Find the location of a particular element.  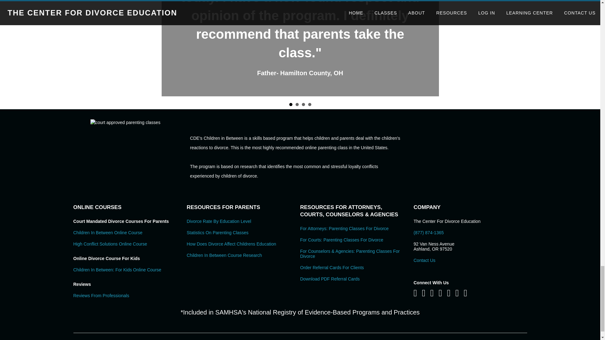

1 is located at coordinates (291, 105).